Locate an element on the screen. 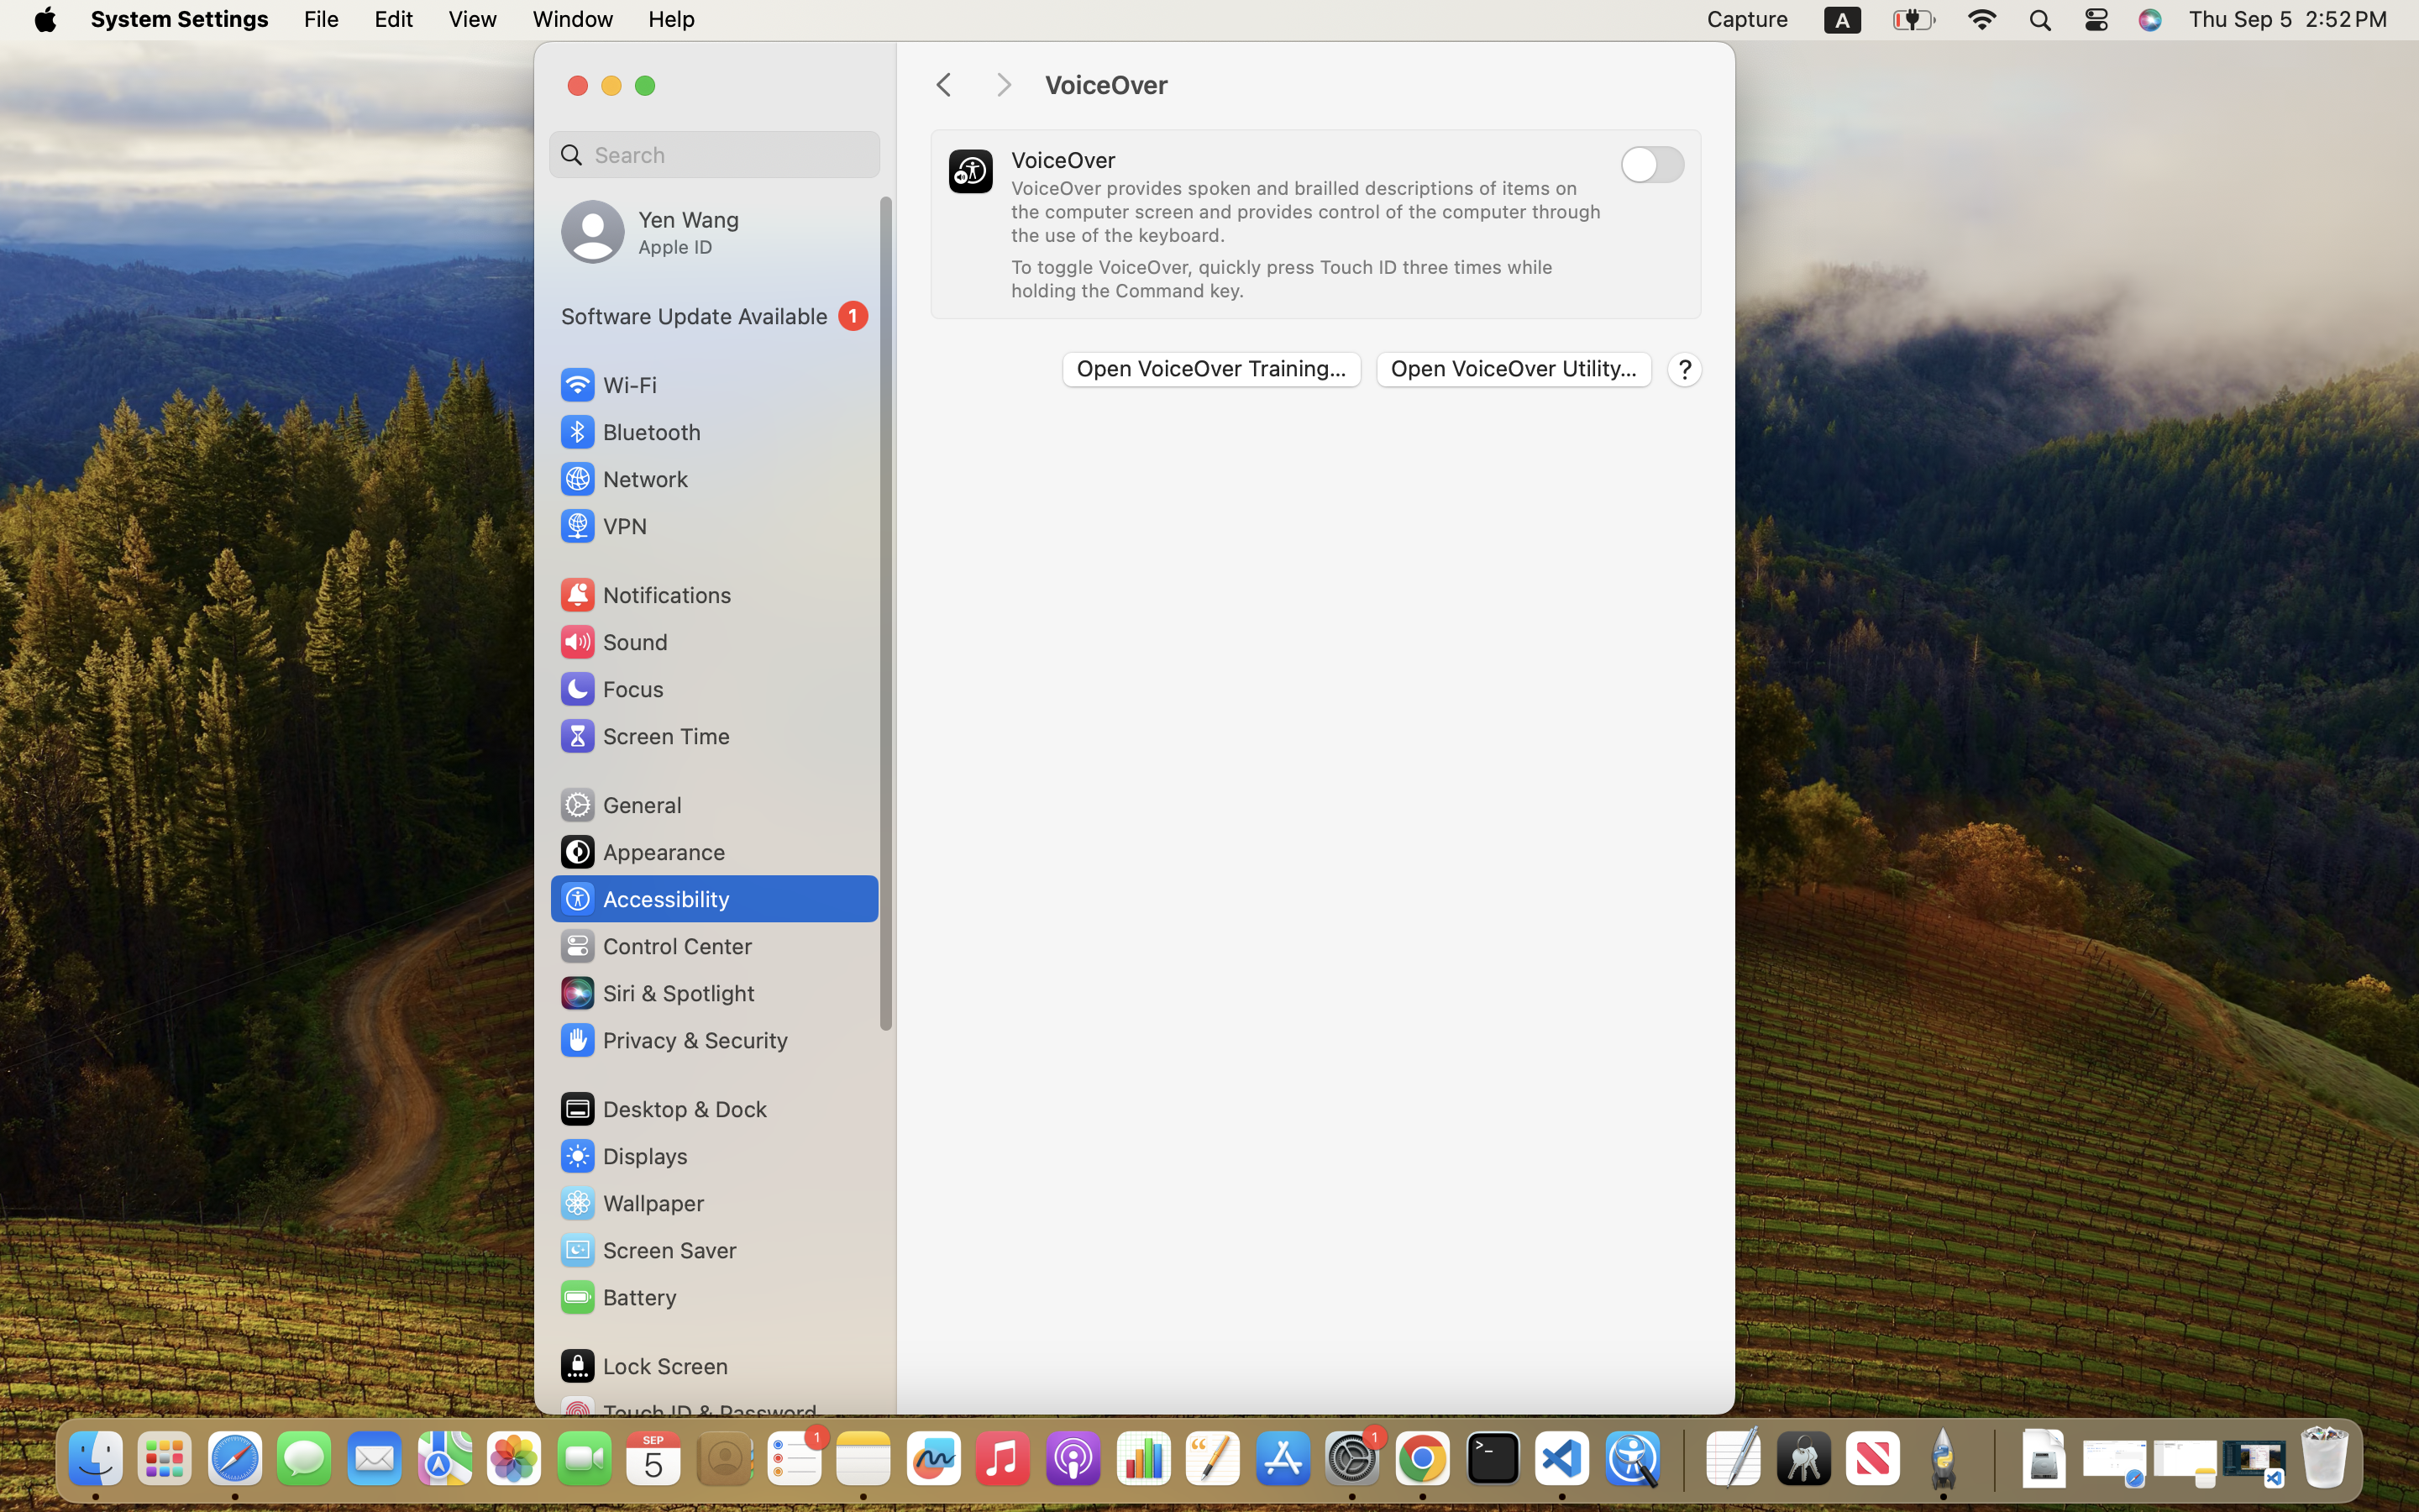 Image resolution: width=2419 pixels, height=1512 pixels. Focus is located at coordinates (611, 689).